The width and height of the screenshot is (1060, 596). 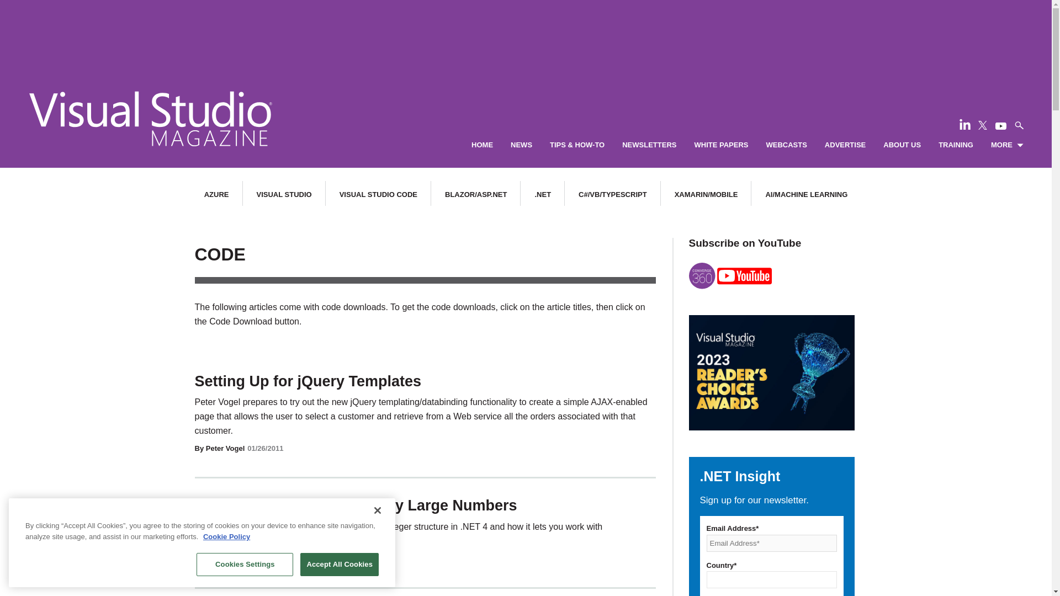 I want to click on 3rd party ad content, so click(x=525, y=33).